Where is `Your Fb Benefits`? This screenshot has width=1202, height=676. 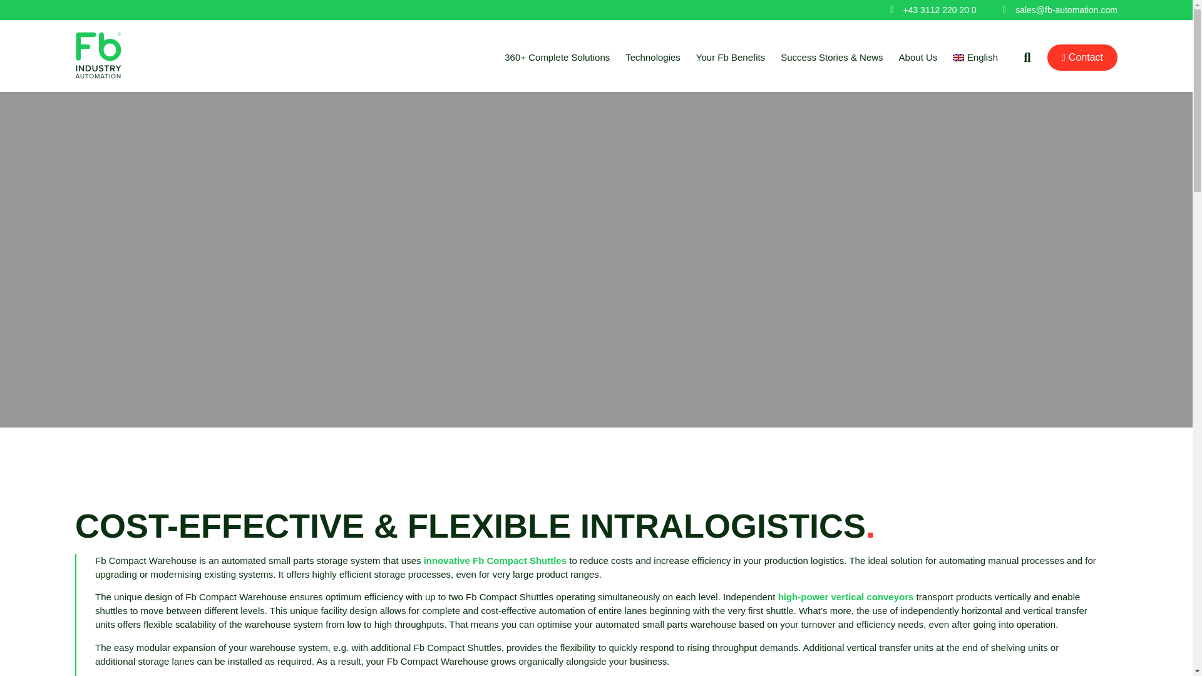 Your Fb Benefits is located at coordinates (730, 58).